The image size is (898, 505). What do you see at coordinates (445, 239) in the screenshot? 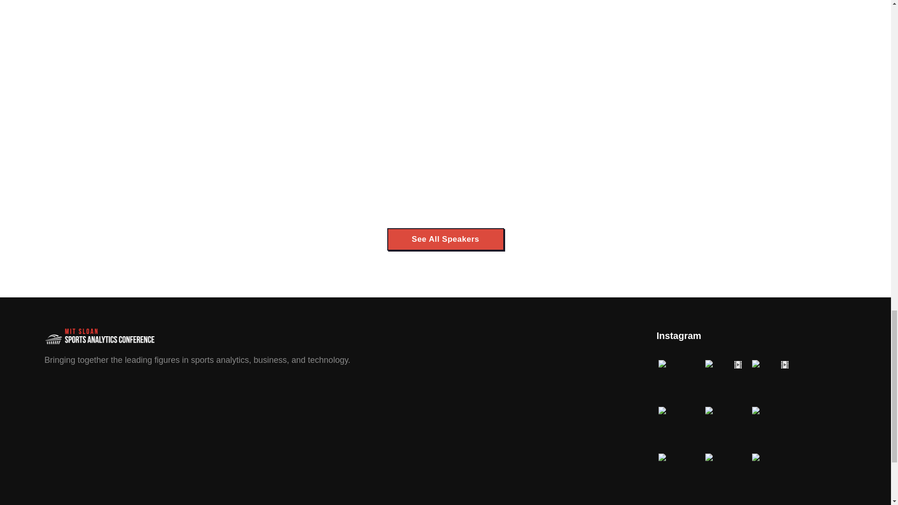
I see `See All Speakers` at bounding box center [445, 239].